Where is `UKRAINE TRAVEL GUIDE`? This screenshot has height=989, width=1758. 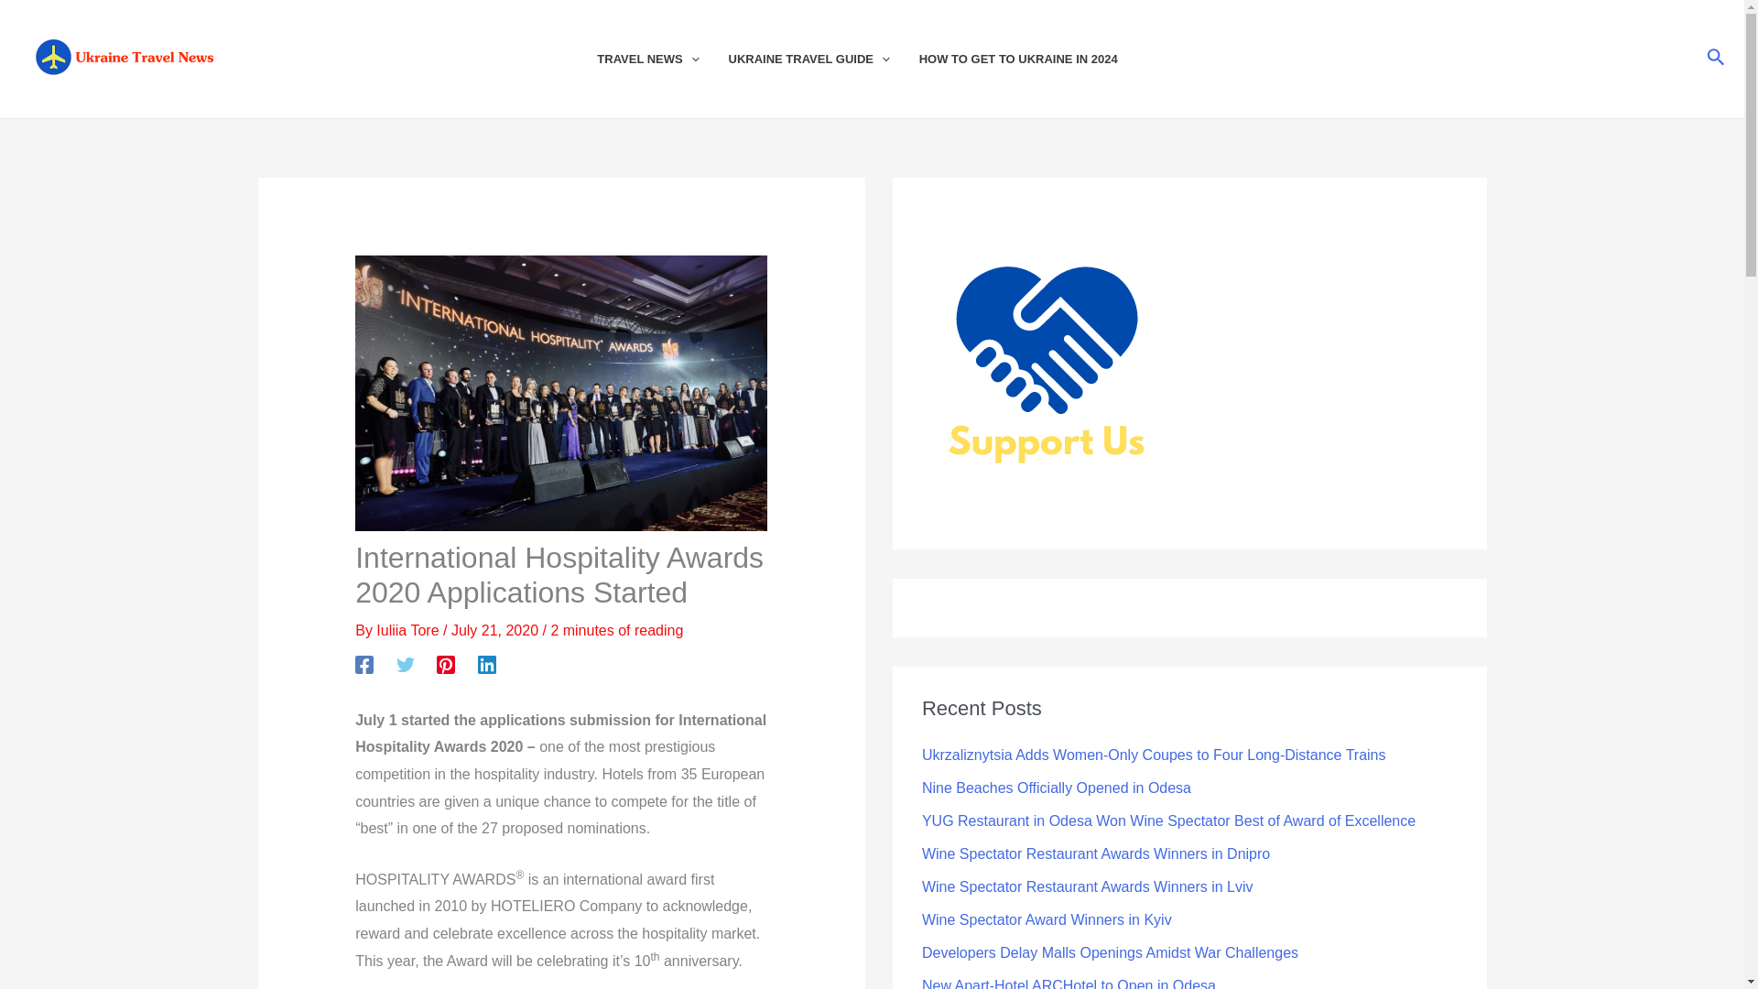
UKRAINE TRAVEL GUIDE is located at coordinates (824, 59).